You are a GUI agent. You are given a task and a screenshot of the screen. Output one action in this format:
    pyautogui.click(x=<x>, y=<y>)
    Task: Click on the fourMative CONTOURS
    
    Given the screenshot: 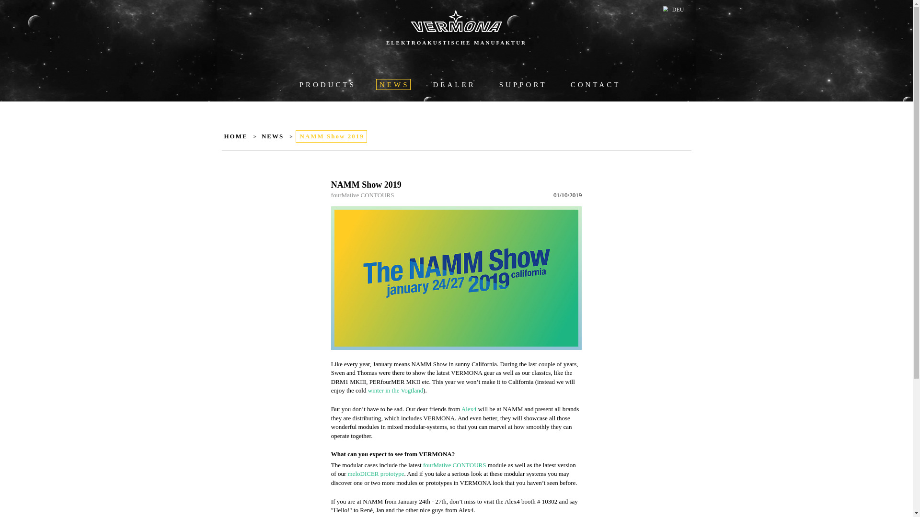 What is the action you would take?
    pyautogui.click(x=363, y=194)
    